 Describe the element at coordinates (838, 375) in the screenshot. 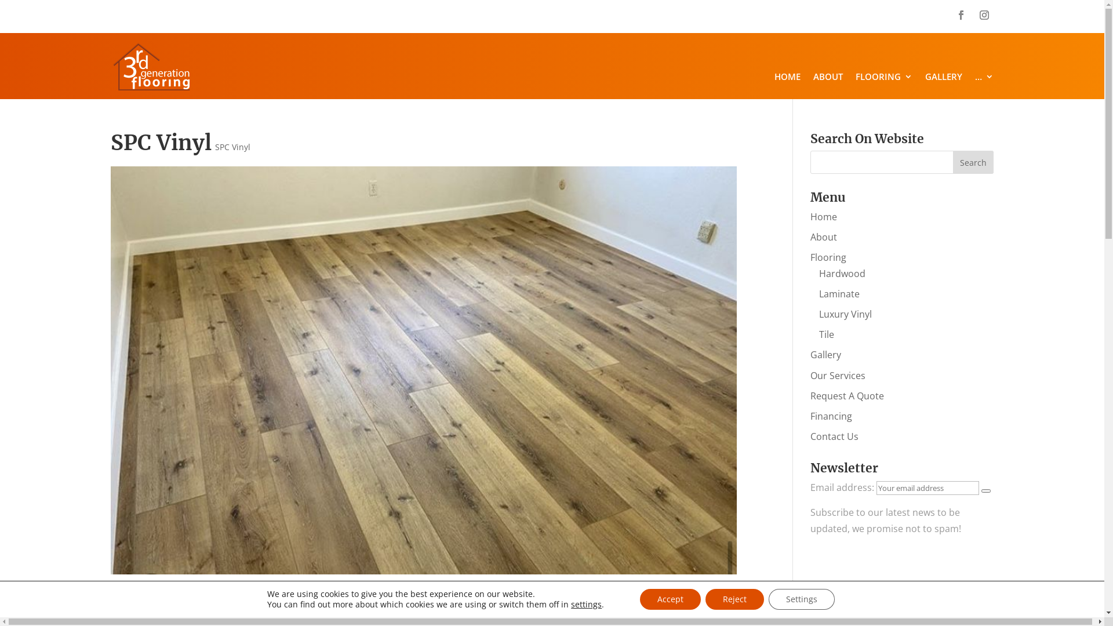

I see `Our Services` at that location.